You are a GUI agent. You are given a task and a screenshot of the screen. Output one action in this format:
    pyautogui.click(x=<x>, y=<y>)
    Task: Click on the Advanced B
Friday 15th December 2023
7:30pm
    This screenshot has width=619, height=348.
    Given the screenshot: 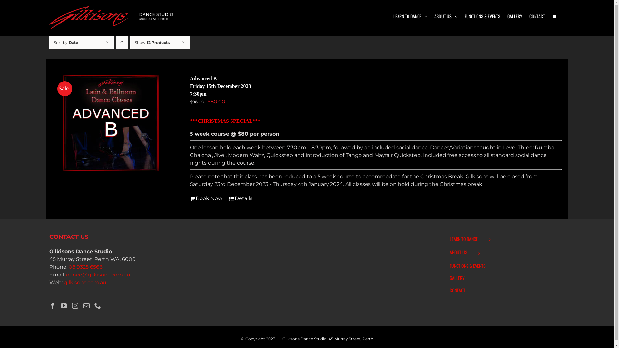 What is the action you would take?
    pyautogui.click(x=221, y=86)
    